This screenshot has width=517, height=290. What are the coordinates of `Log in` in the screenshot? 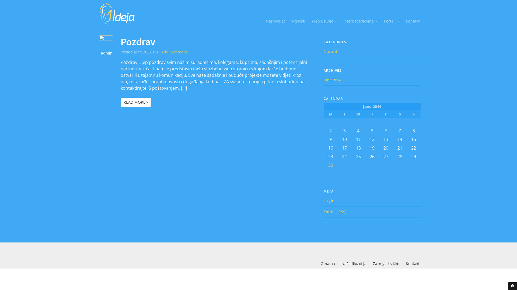 It's located at (329, 201).